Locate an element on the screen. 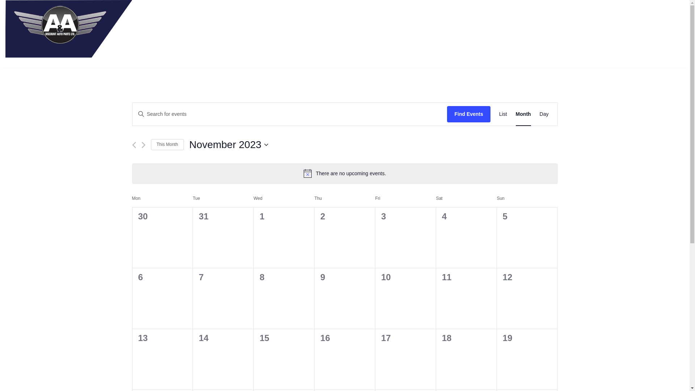  Day is located at coordinates (544, 114).